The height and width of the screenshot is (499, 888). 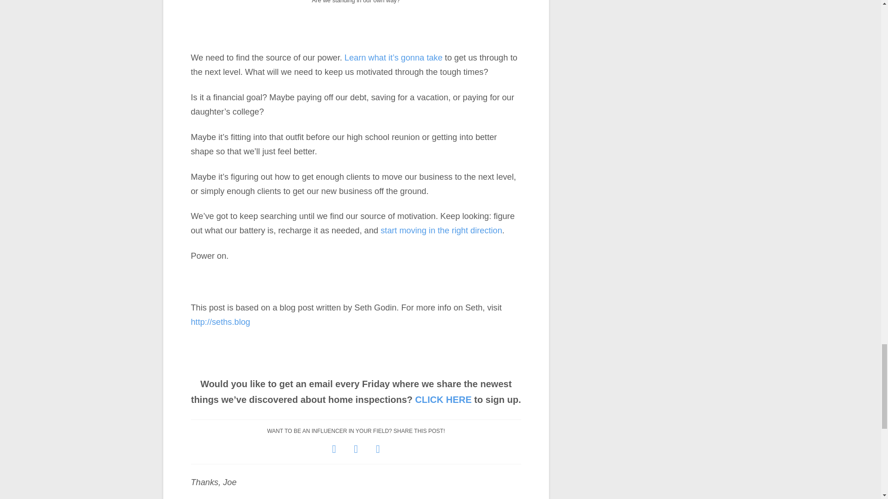 What do you see at coordinates (441, 230) in the screenshot?
I see `start moving in the right direction` at bounding box center [441, 230].